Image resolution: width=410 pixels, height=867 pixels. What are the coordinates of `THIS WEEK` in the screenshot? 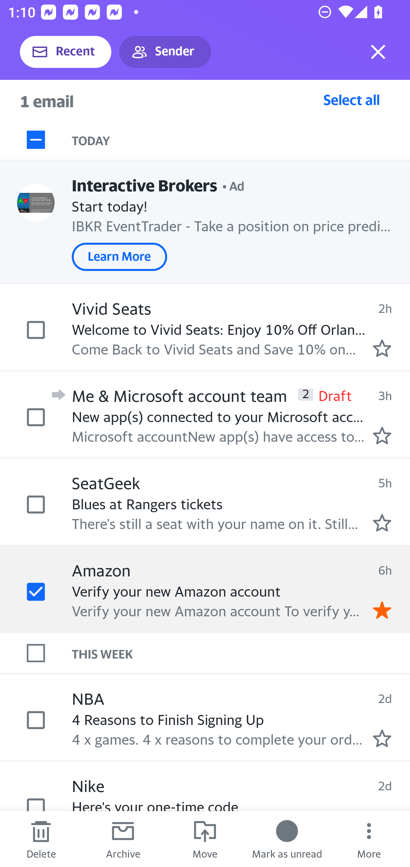 It's located at (241, 653).